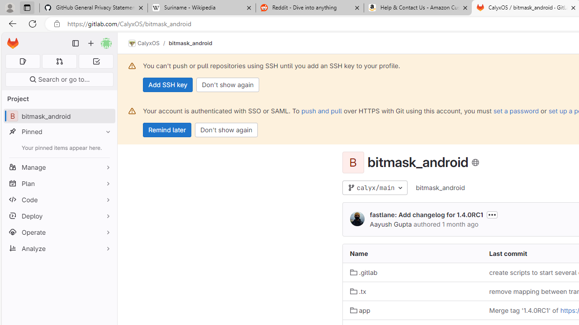 Image resolution: width=579 pixels, height=325 pixels. Describe the element at coordinates (226, 130) in the screenshot. I see `Don't show again` at that location.